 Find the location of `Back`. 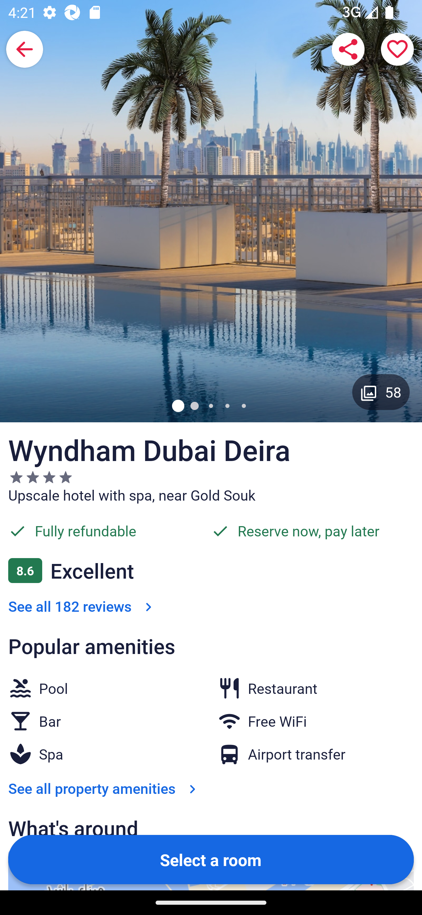

Back is located at coordinates (25, 49).